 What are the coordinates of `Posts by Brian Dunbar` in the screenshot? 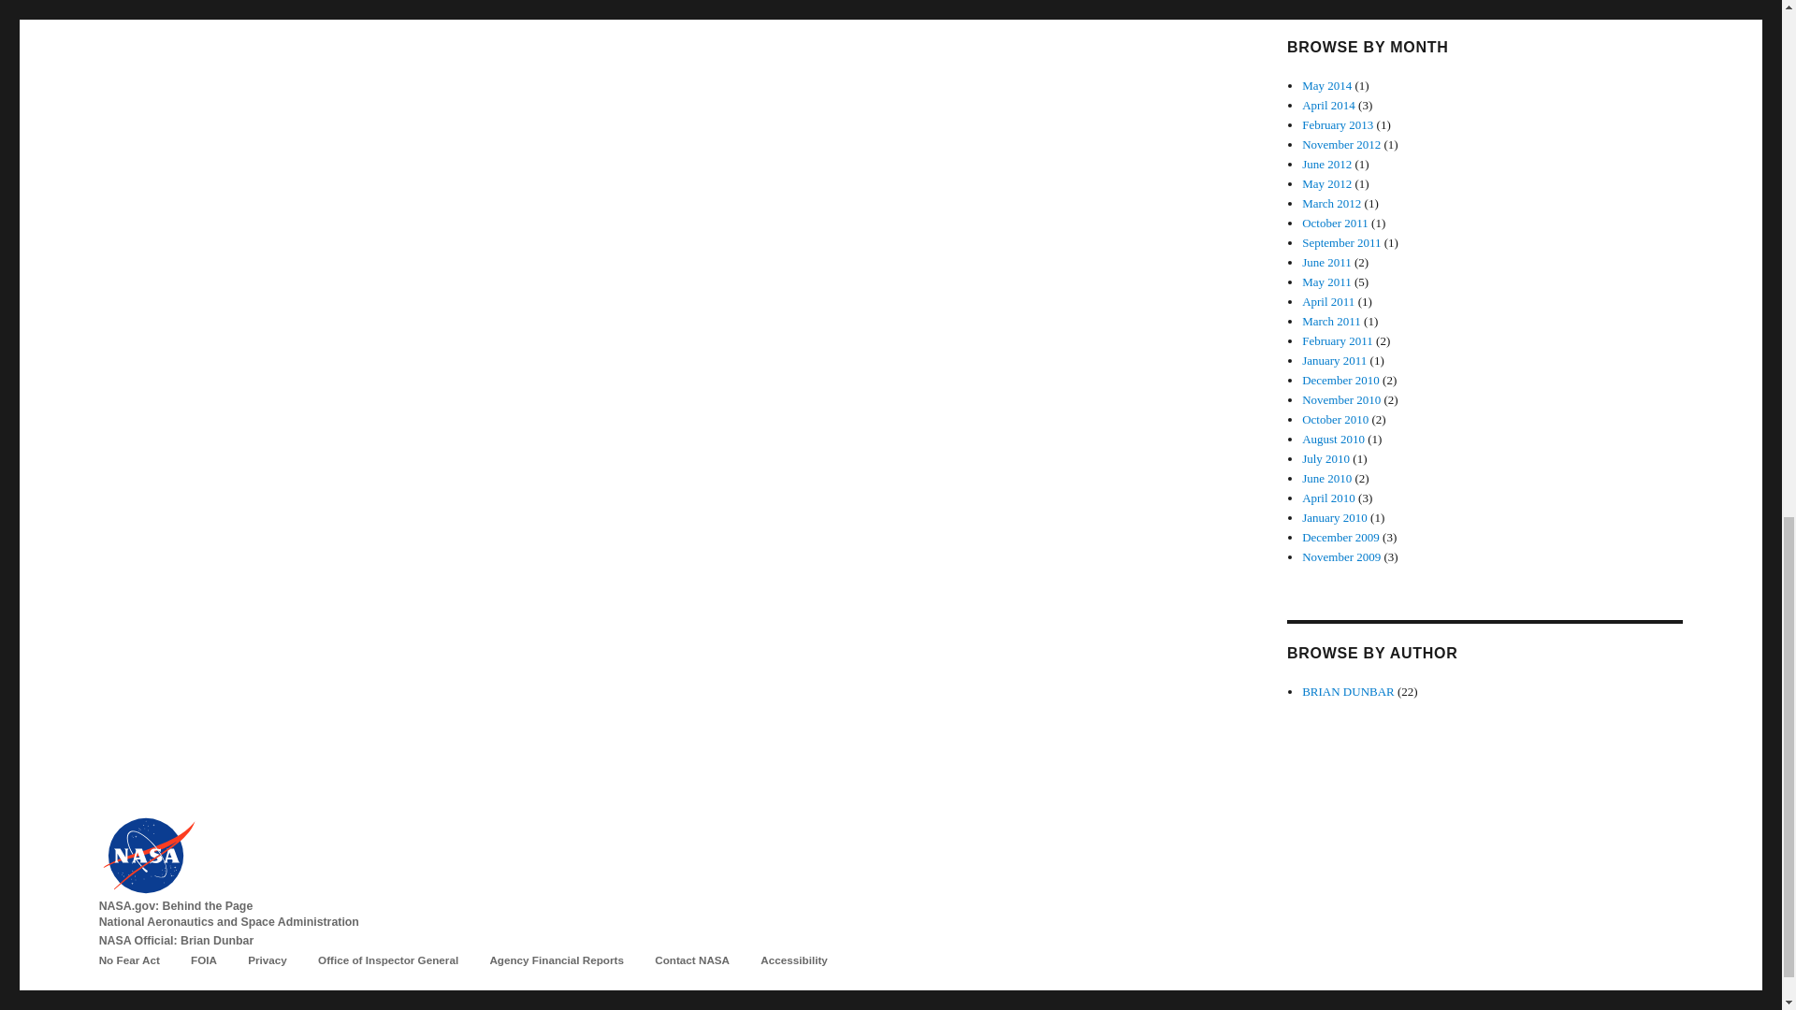 It's located at (1349, 692).